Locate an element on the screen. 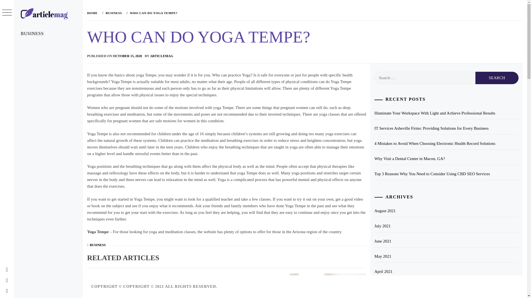 This screenshot has height=298, width=531. ARTICLEMAG is located at coordinates (54, 24).